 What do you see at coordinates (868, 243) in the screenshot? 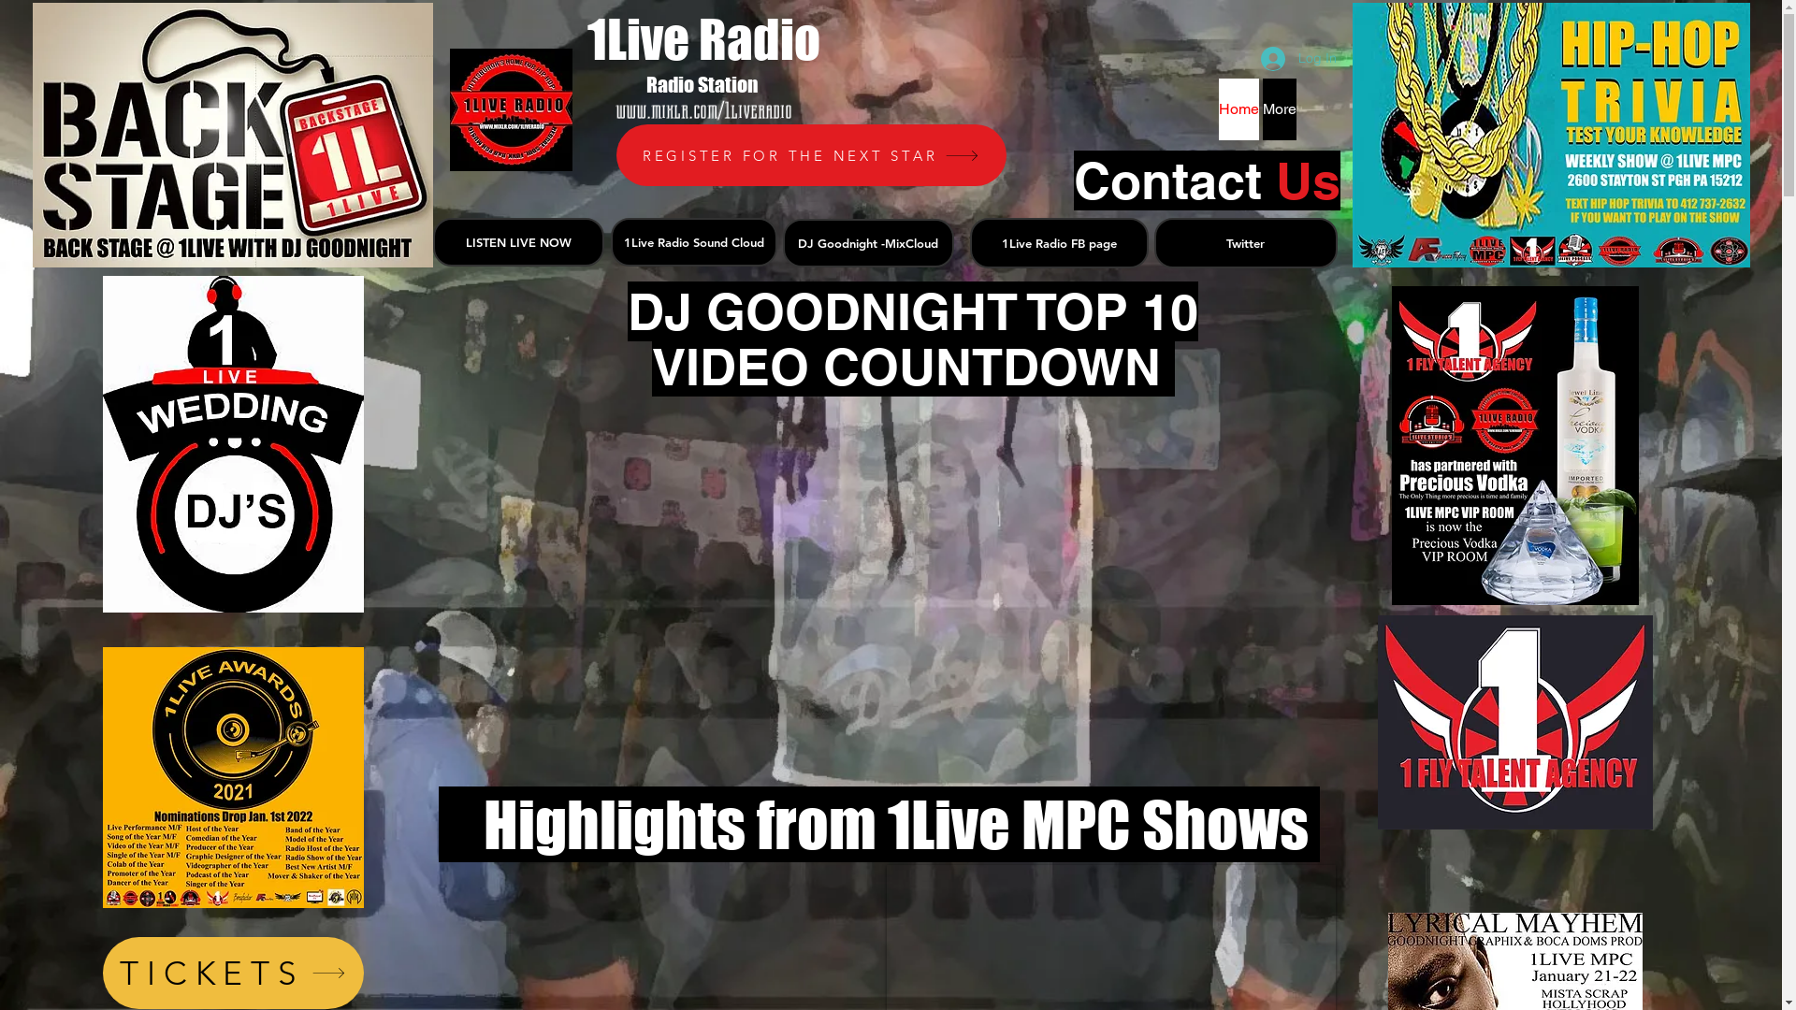
I see `DJ Goodnight -MixCloud` at bounding box center [868, 243].